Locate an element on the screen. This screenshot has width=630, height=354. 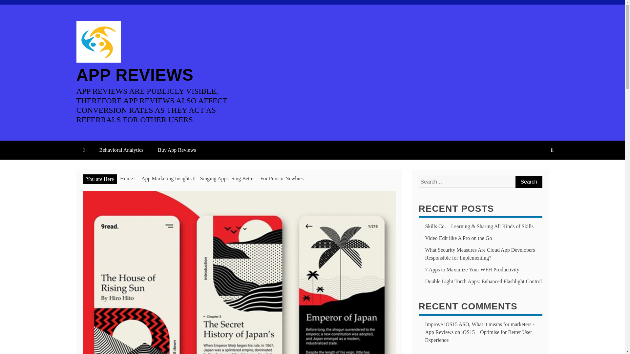
APP REVIEWS is located at coordinates (135, 75).